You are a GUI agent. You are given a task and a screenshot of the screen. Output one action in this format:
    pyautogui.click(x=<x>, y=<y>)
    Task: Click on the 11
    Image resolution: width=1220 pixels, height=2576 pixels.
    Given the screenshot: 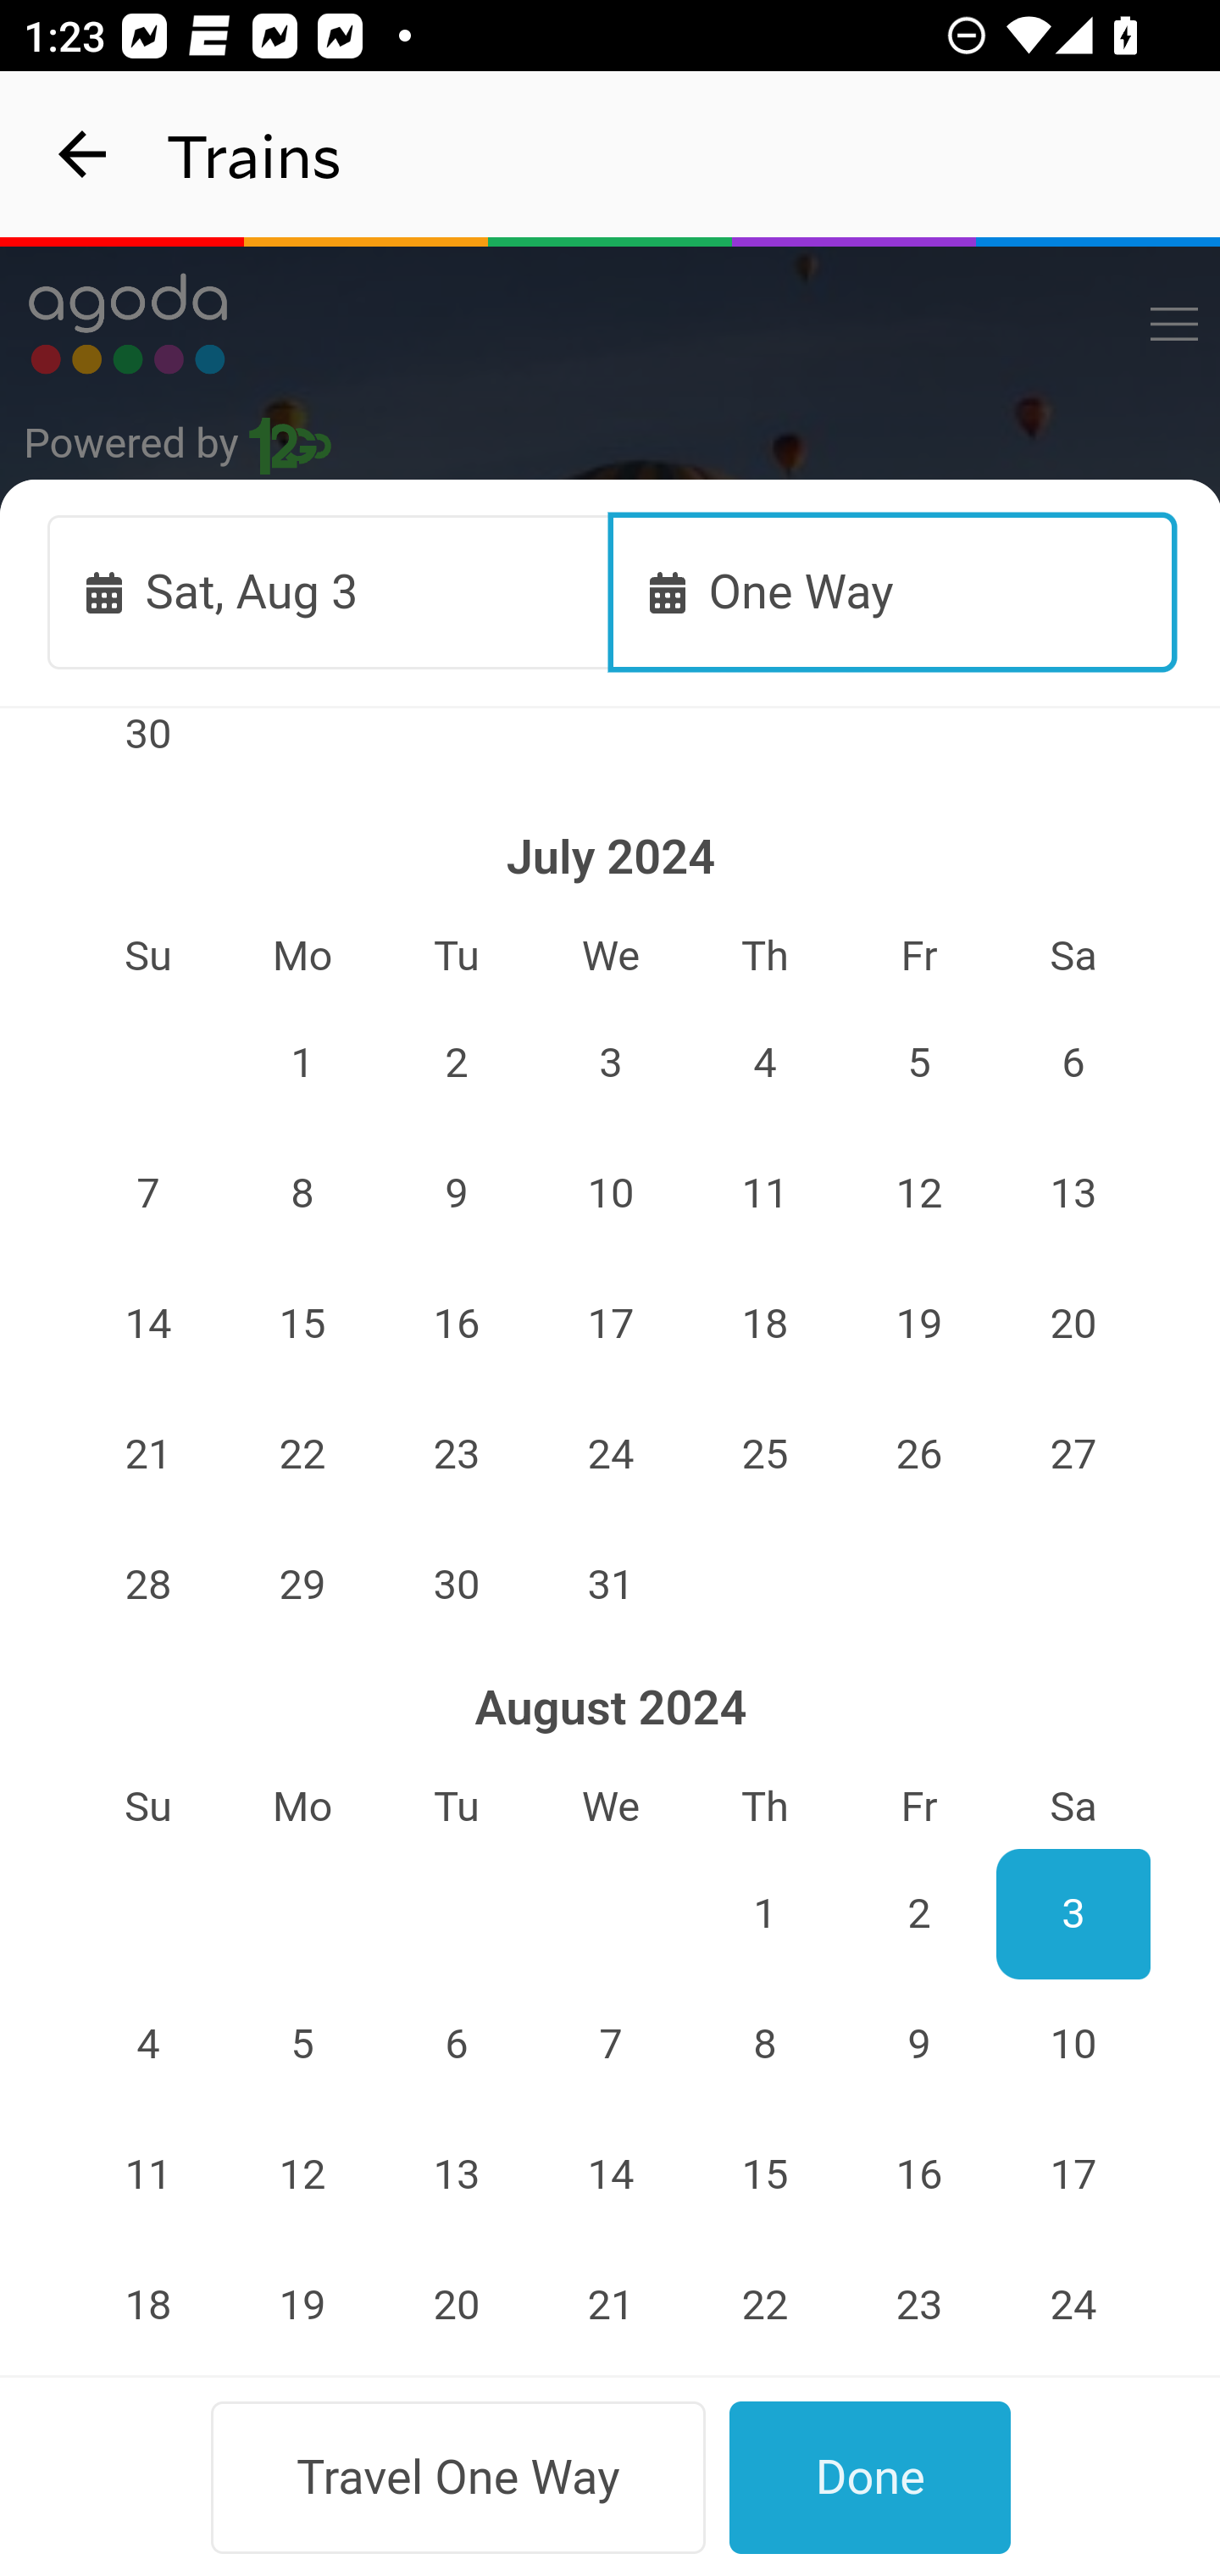 What is the action you would take?
    pyautogui.click(x=147, y=2174)
    